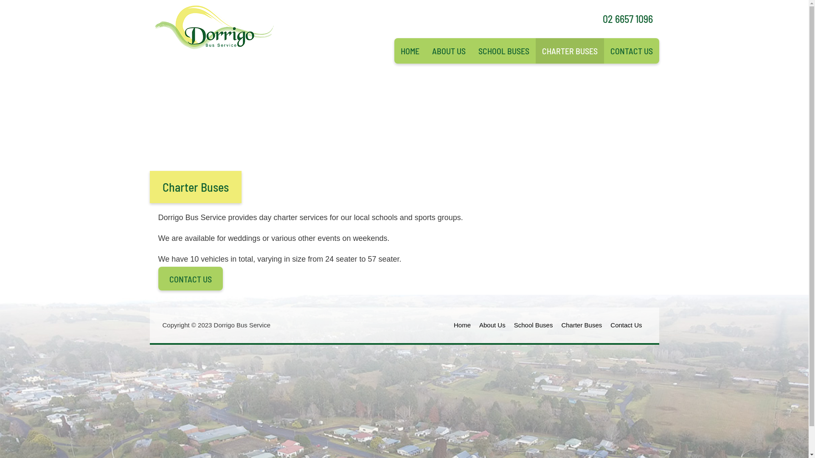 This screenshot has height=458, width=815. What do you see at coordinates (534, 325) in the screenshot?
I see `School Buses` at bounding box center [534, 325].